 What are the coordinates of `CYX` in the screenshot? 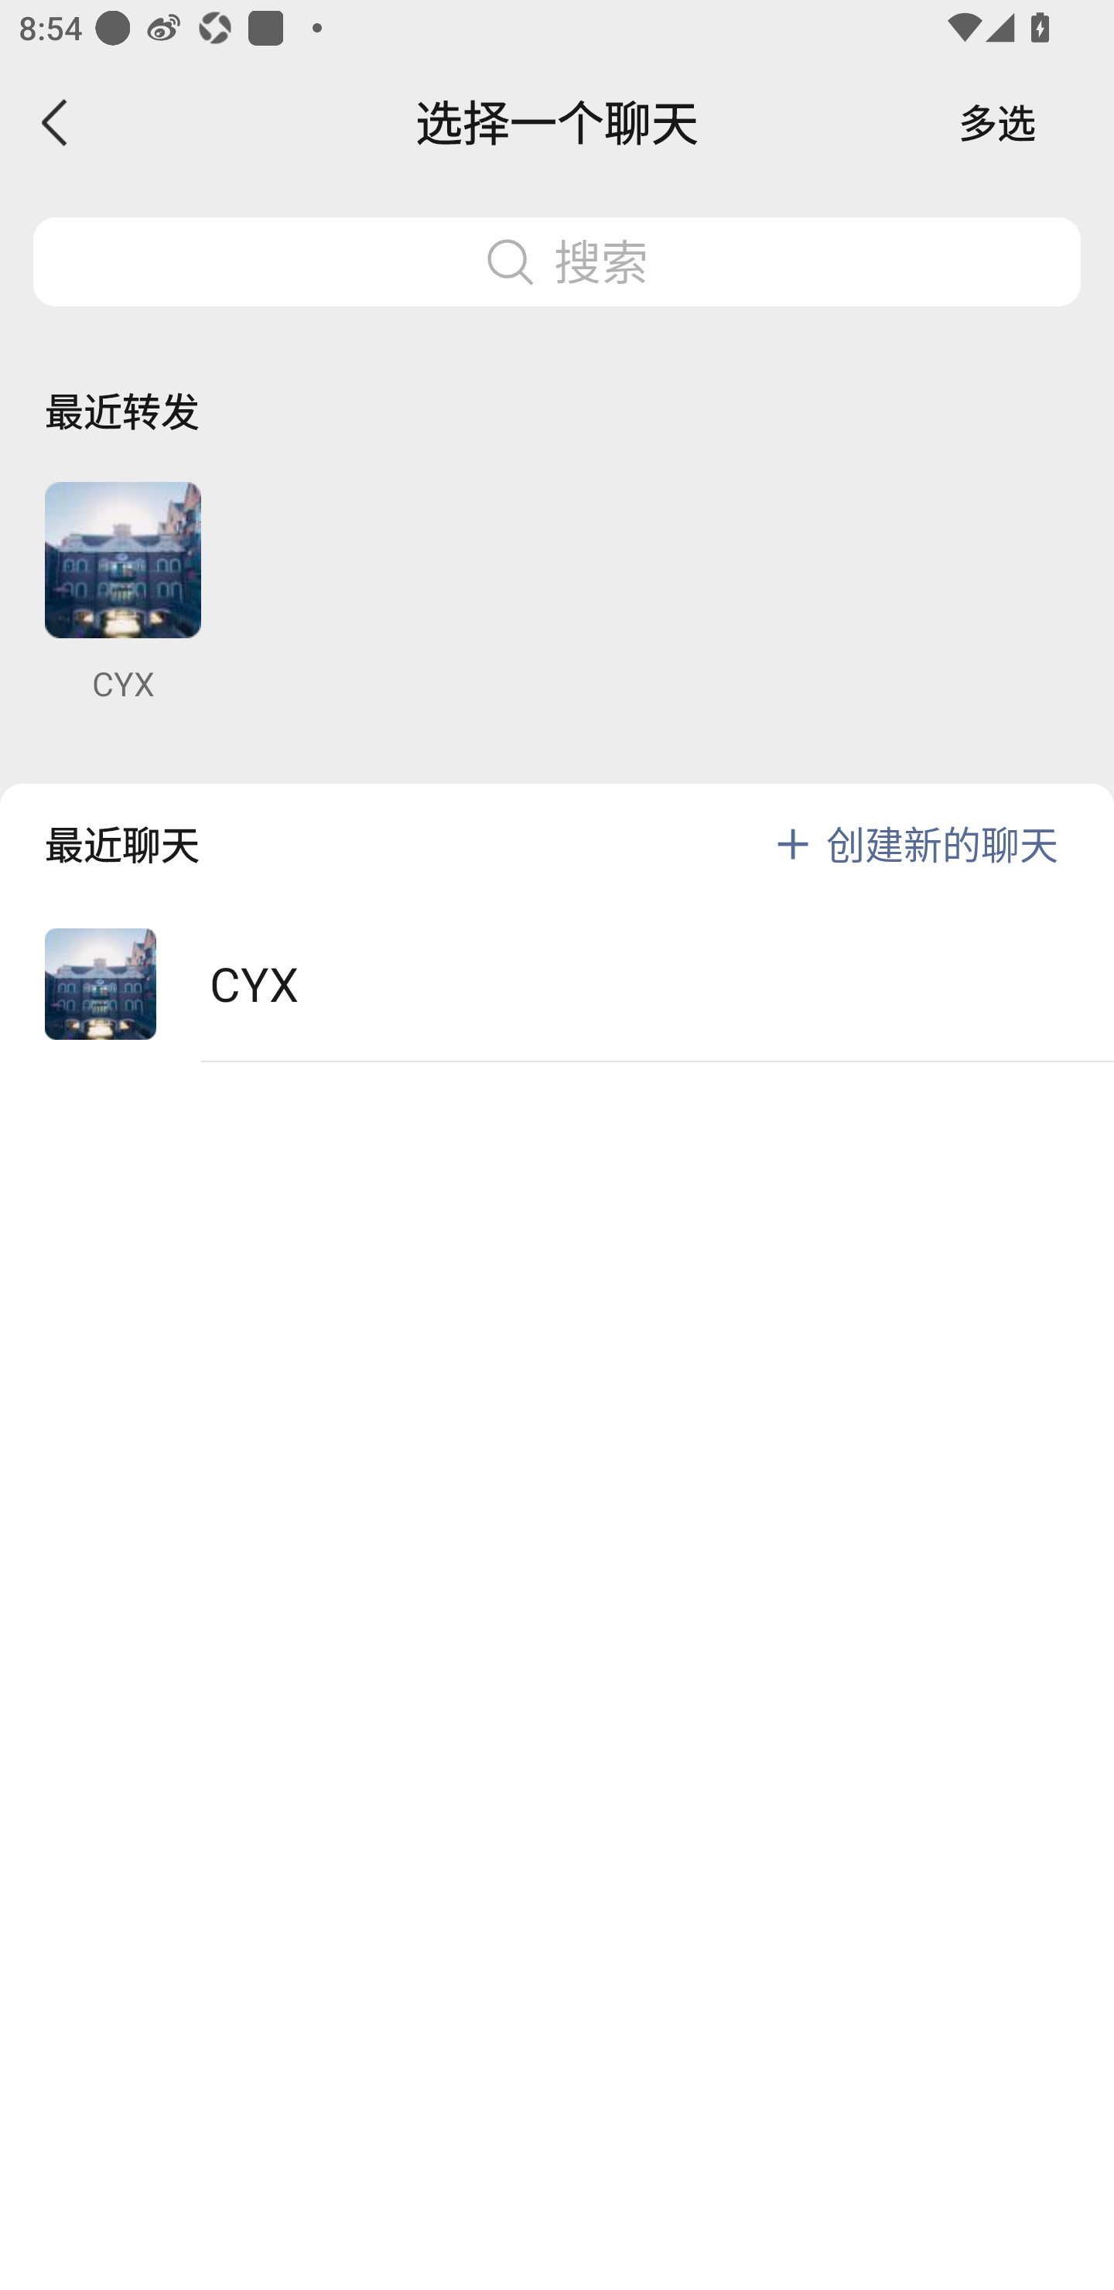 It's located at (557, 984).